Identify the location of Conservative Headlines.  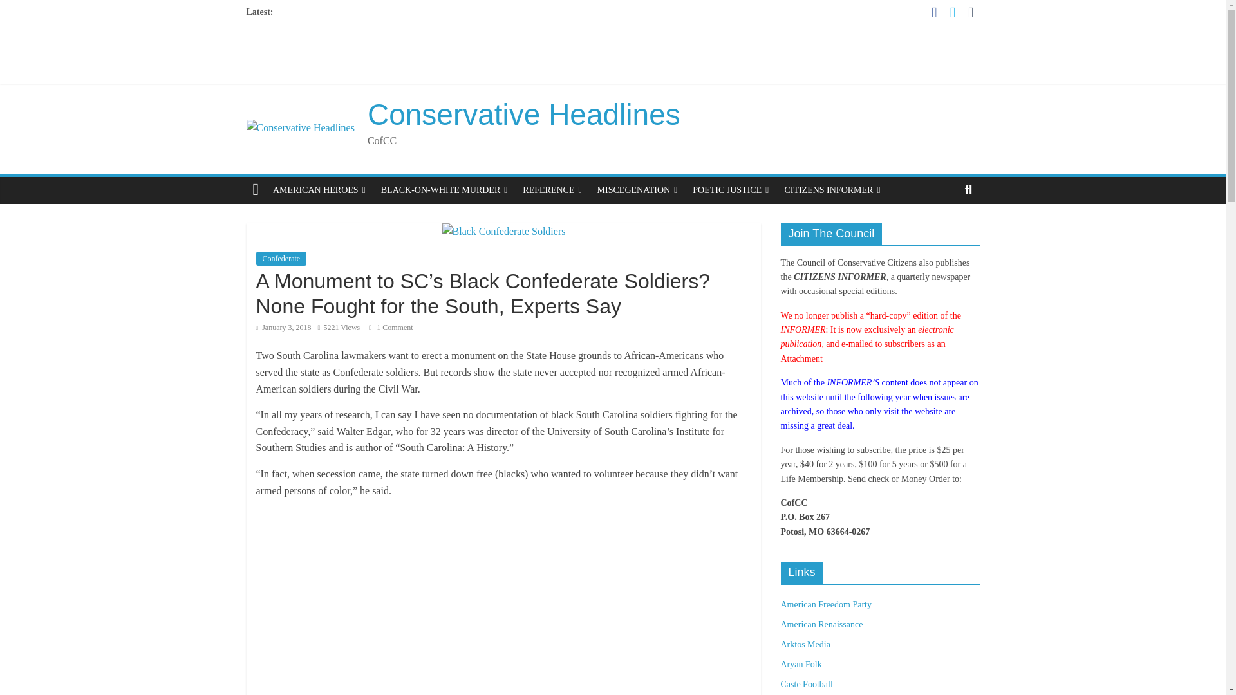
(524, 115).